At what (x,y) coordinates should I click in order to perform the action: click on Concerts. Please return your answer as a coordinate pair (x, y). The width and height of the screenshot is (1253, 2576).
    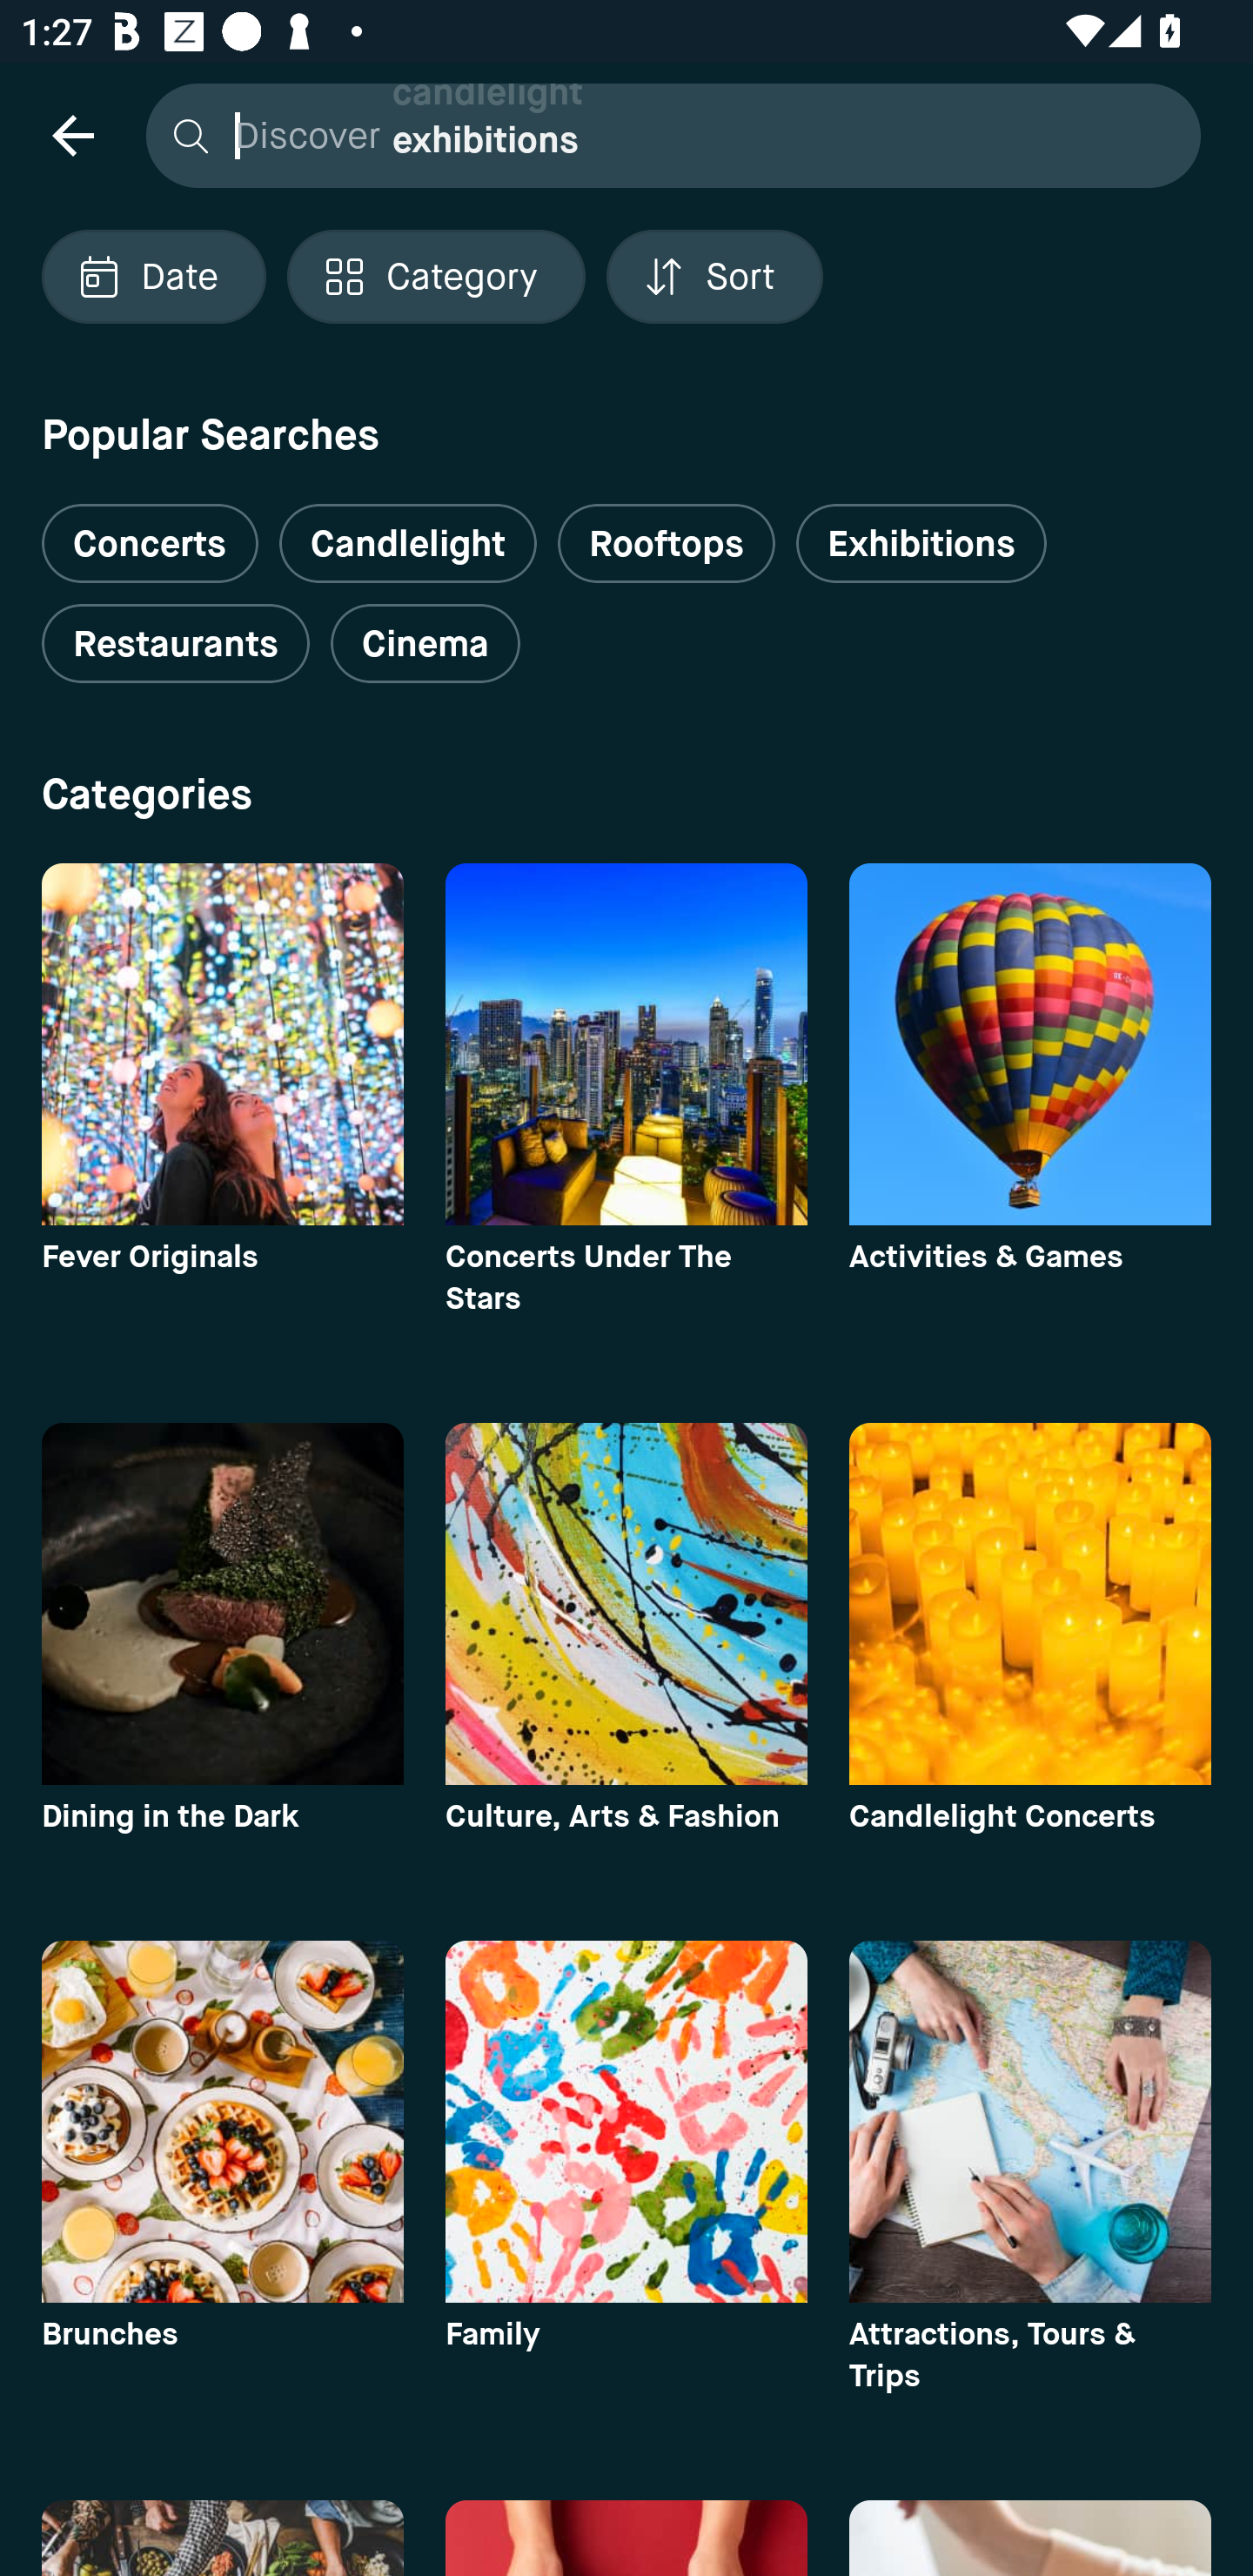
    Looking at the image, I should click on (150, 531).